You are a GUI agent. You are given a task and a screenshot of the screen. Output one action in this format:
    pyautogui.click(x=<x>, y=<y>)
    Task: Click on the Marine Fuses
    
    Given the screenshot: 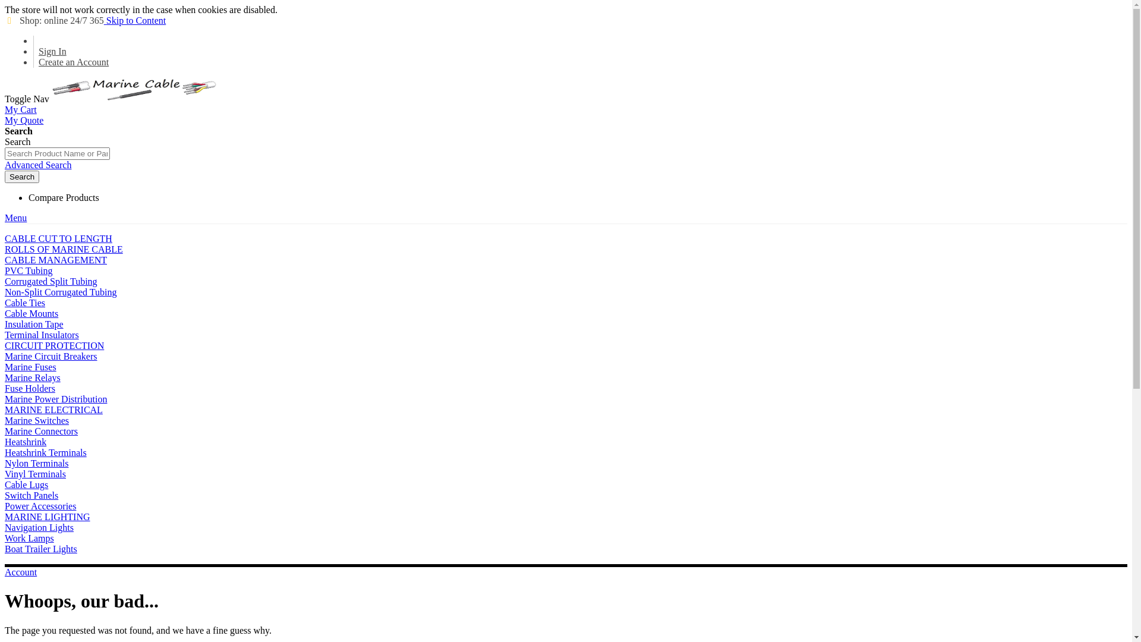 What is the action you would take?
    pyautogui.click(x=31, y=367)
    